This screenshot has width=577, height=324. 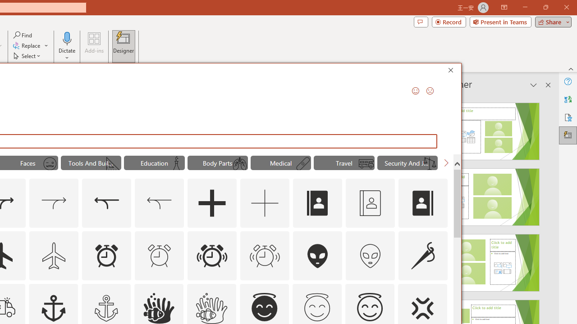 I want to click on AutomationID: Icons_AlarmRinging_M, so click(x=265, y=256).